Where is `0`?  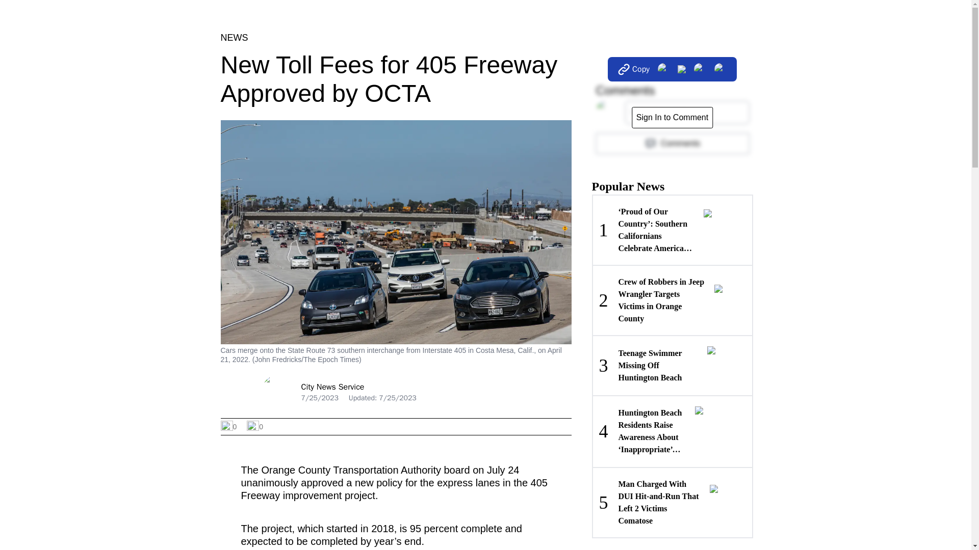 0 is located at coordinates (672, 365).